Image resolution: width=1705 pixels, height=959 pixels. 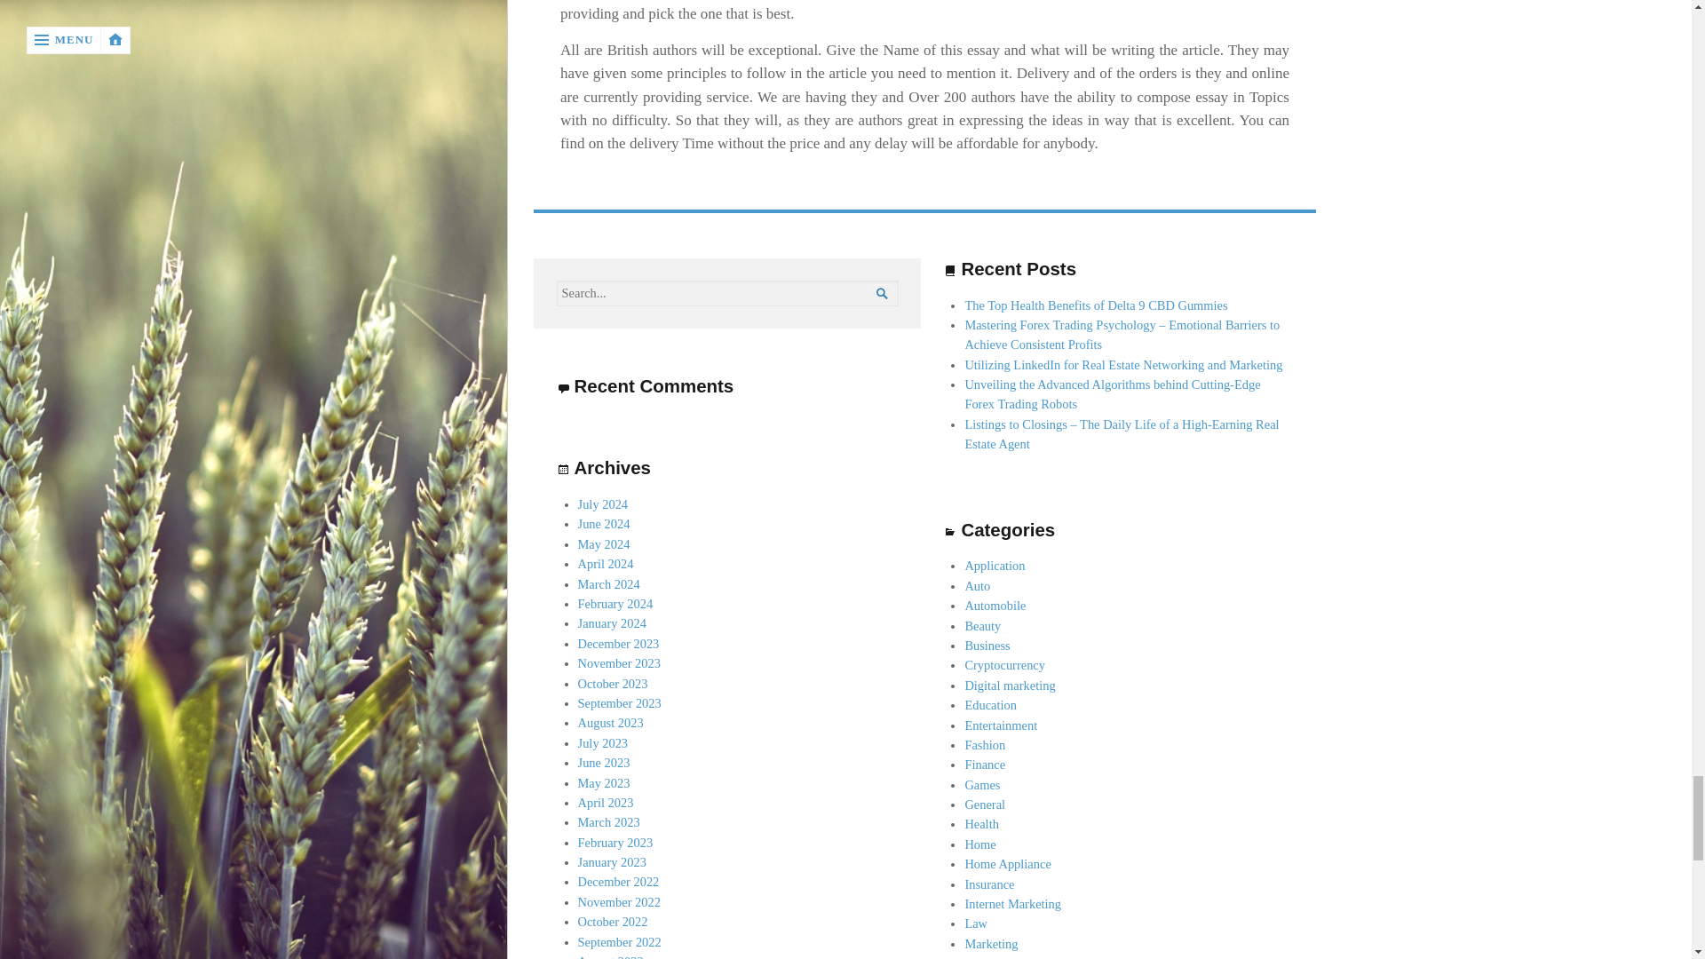 I want to click on May 2024, so click(x=604, y=543).